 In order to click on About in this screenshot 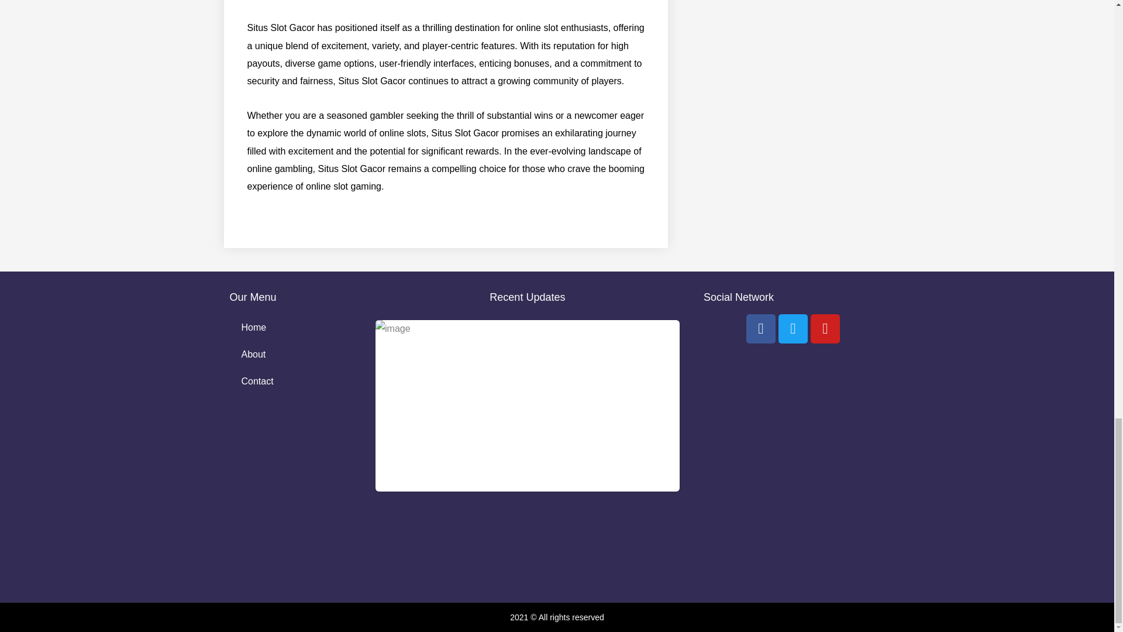, I will do `click(290, 355)`.